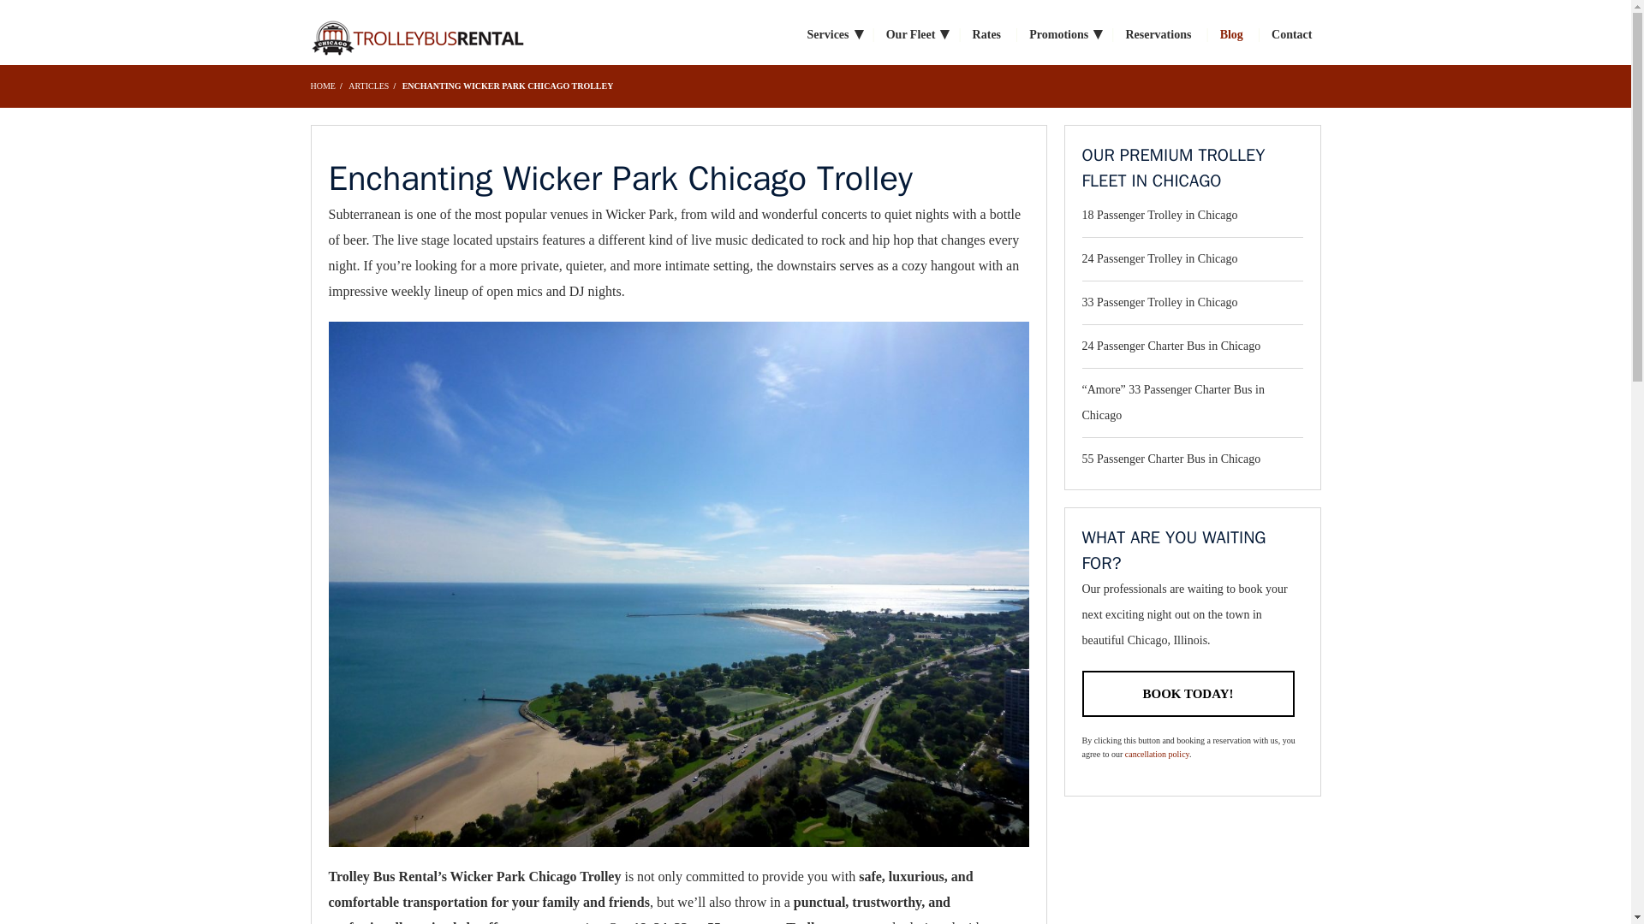 The height and width of the screenshot is (924, 1644). Describe the element at coordinates (832, 33) in the screenshot. I see `Services` at that location.